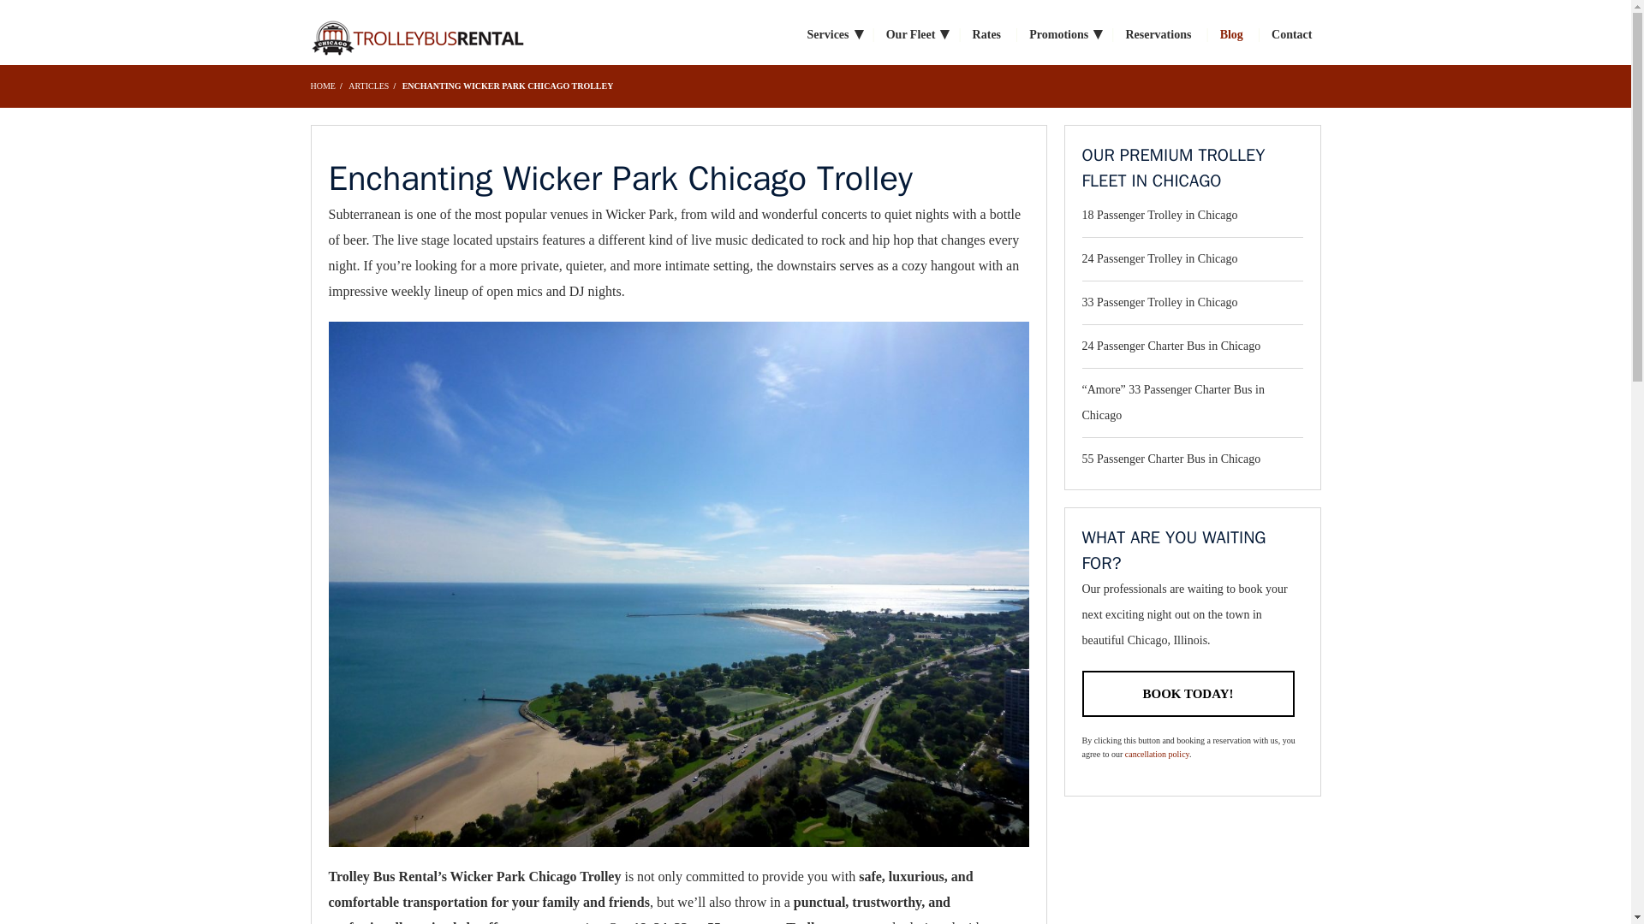 The height and width of the screenshot is (924, 1644). Describe the element at coordinates (832, 33) in the screenshot. I see `Services` at that location.